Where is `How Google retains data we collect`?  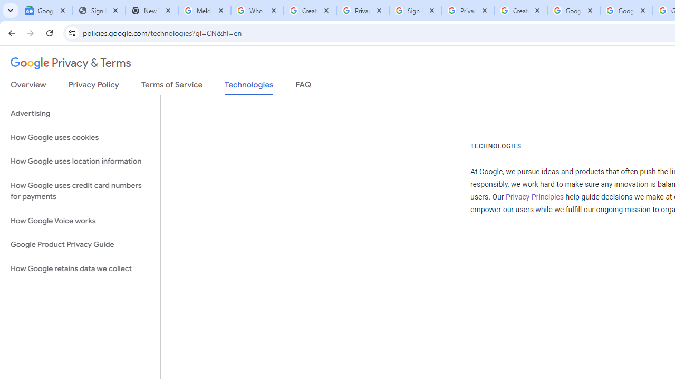
How Google retains data we collect is located at coordinates (80, 268).